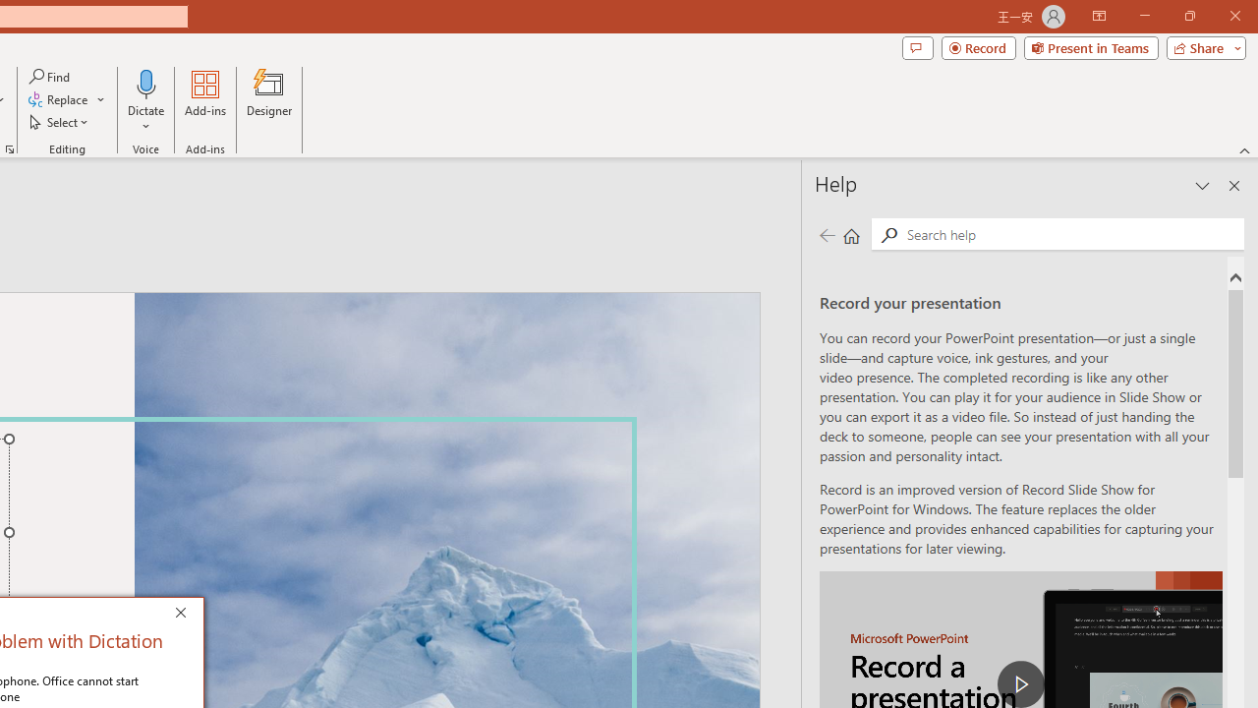 This screenshot has height=708, width=1258. I want to click on Dictate, so click(146, 83).